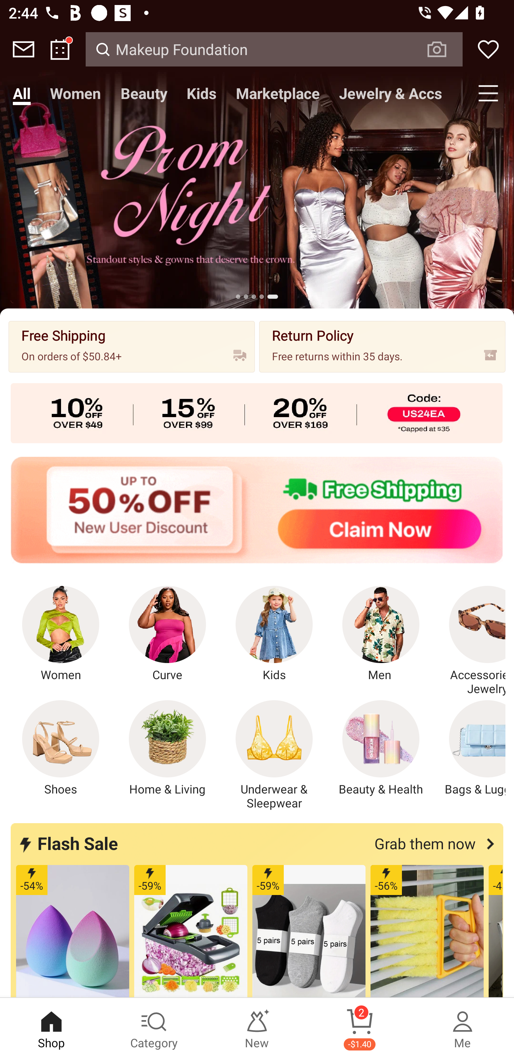 This screenshot has width=514, height=1058. I want to click on VISUAL SEARCH, so click(443, 49).